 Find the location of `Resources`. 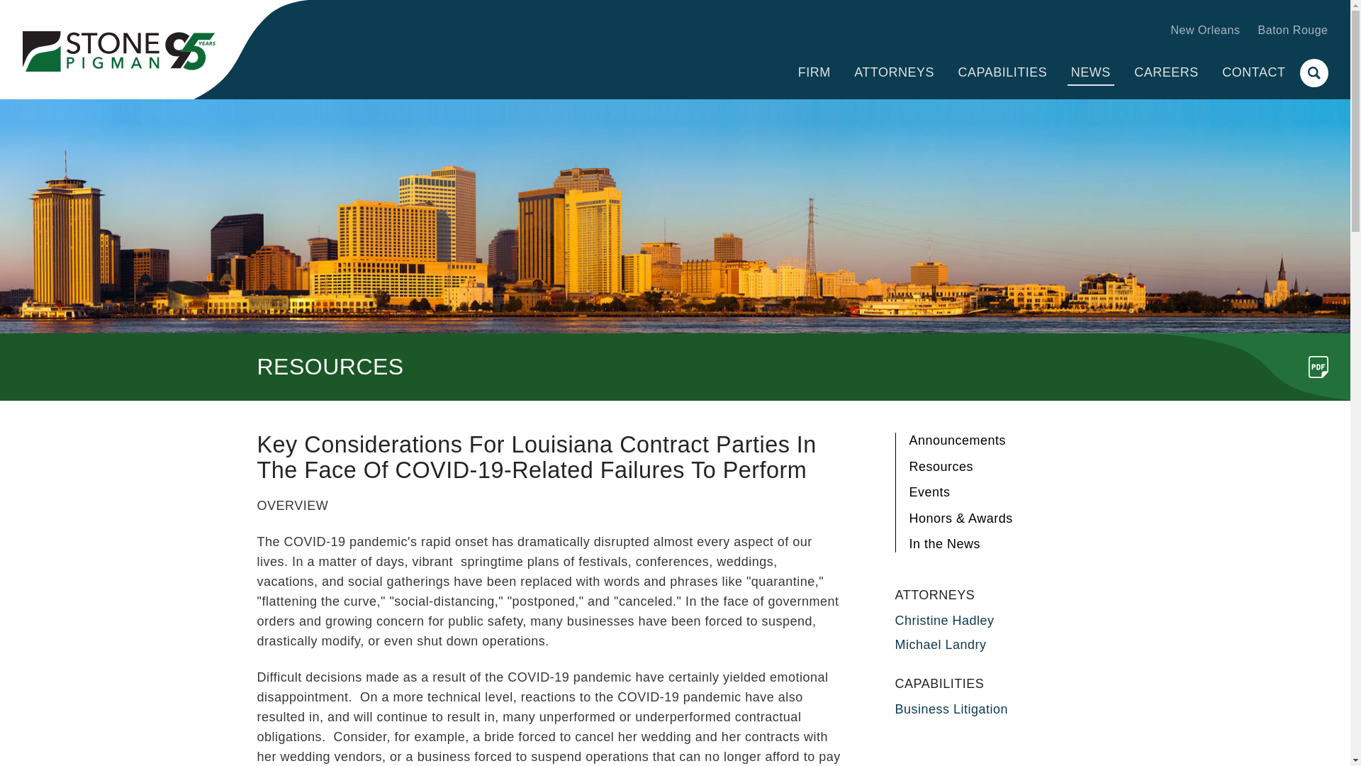

Resources is located at coordinates (941, 467).